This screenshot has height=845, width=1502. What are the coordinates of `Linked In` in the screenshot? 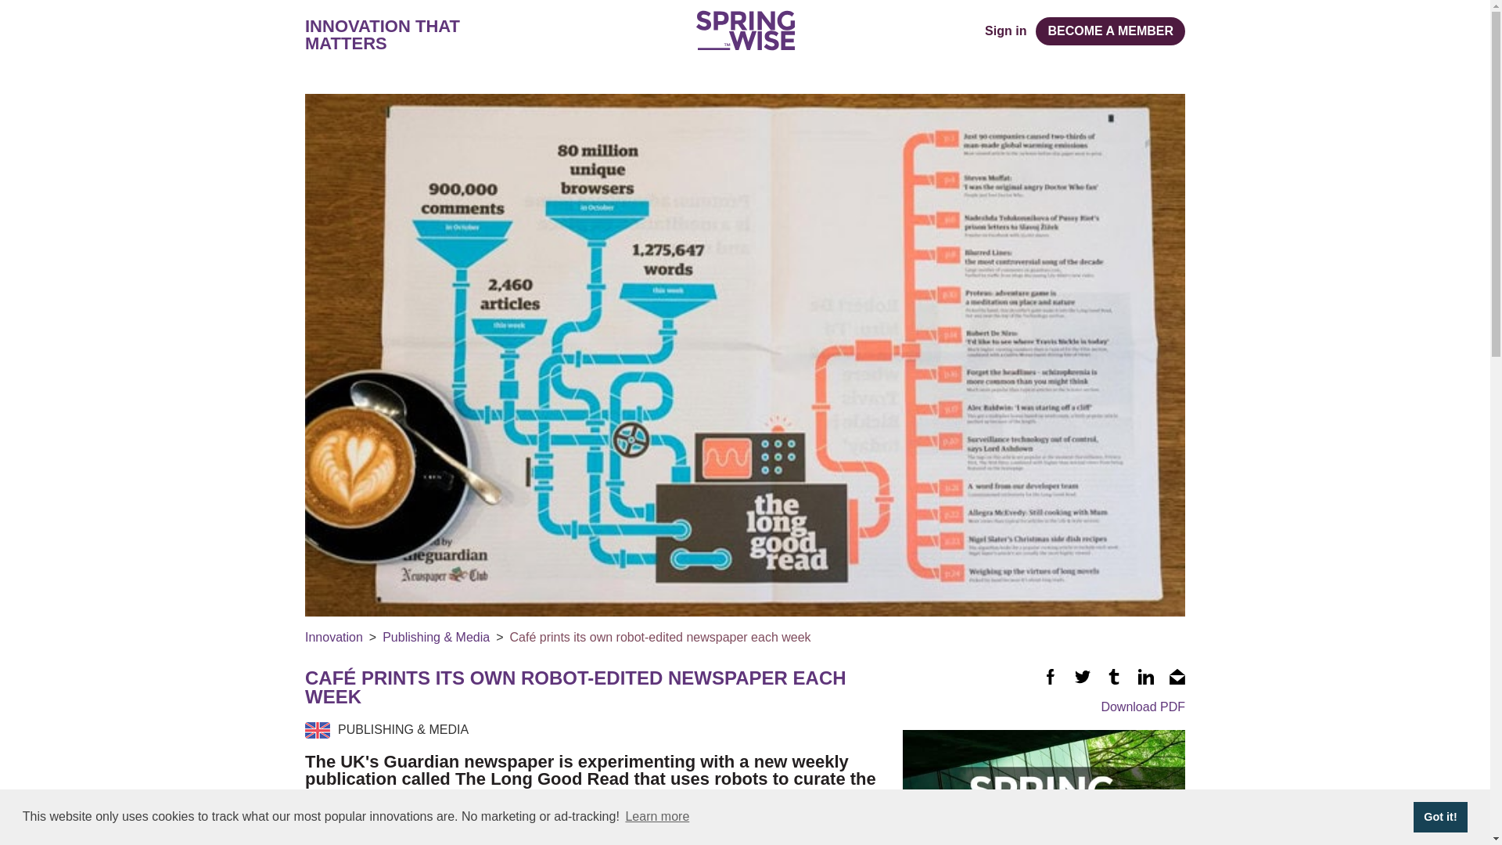 It's located at (1145, 676).